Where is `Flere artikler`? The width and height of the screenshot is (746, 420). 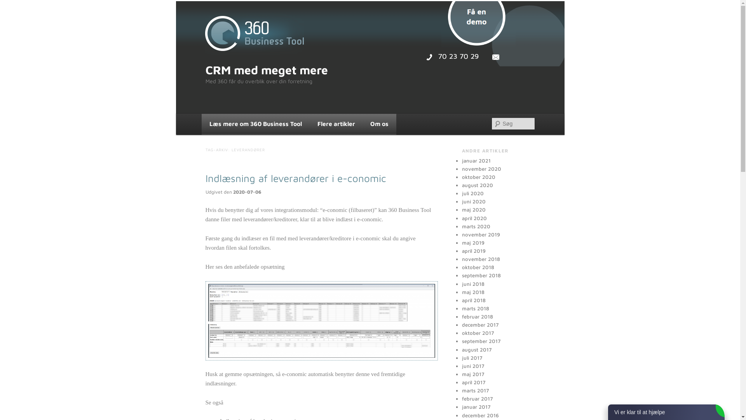 Flere artikler is located at coordinates (336, 124).